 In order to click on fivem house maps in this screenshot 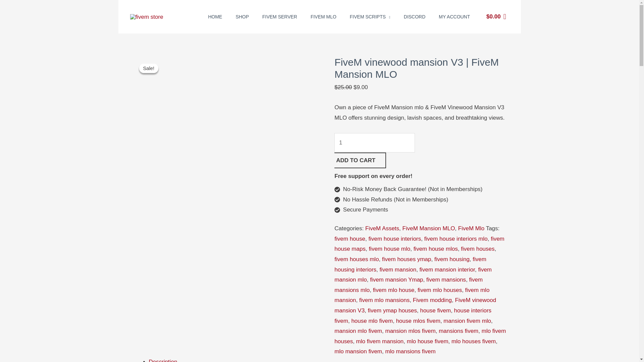, I will do `click(419, 244)`.